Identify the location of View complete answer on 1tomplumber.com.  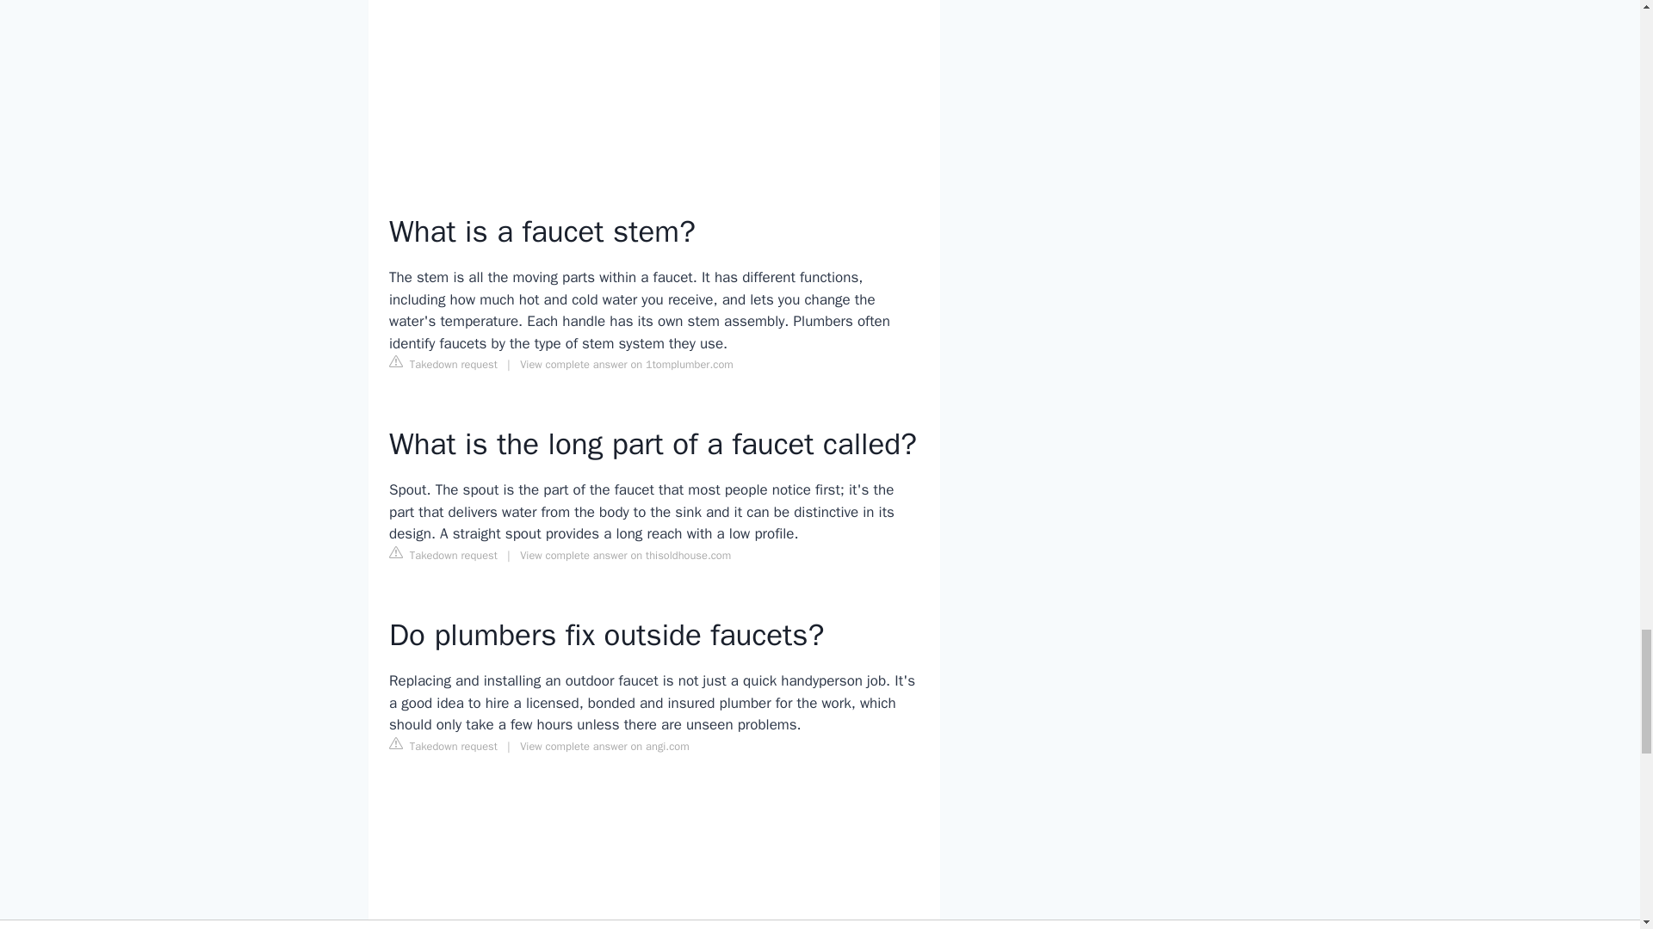
(627, 365).